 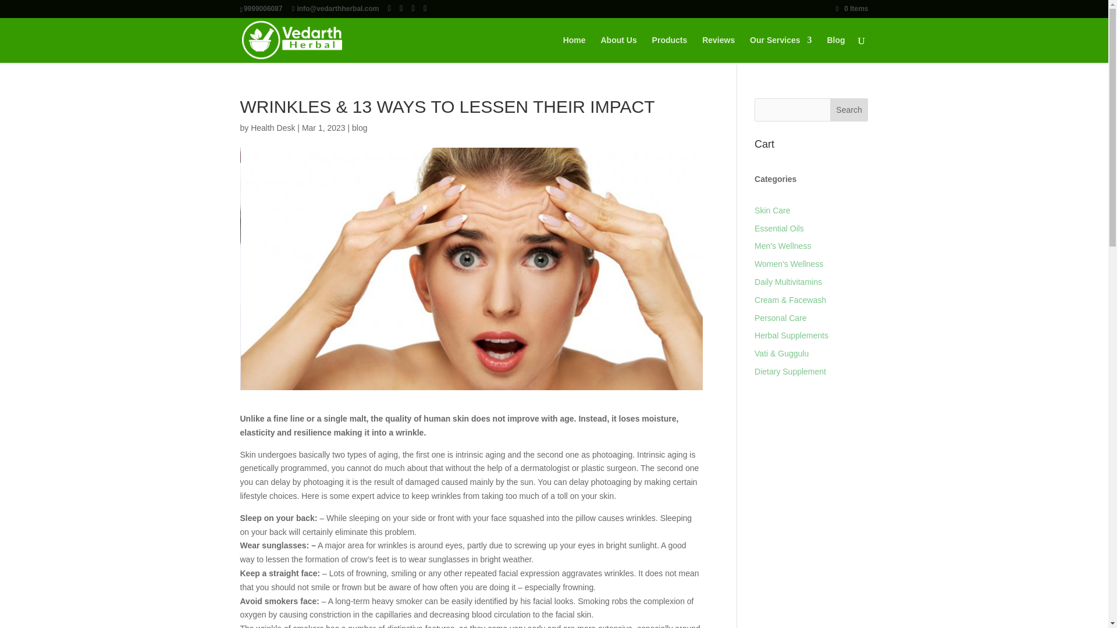 I want to click on Reviews, so click(x=718, y=49).